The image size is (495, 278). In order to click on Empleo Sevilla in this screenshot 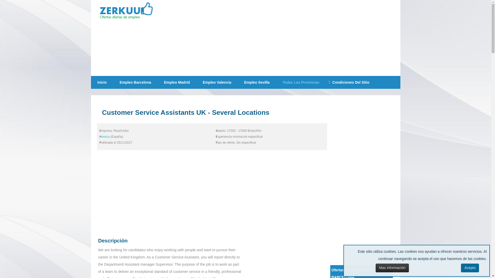, I will do `click(257, 82)`.